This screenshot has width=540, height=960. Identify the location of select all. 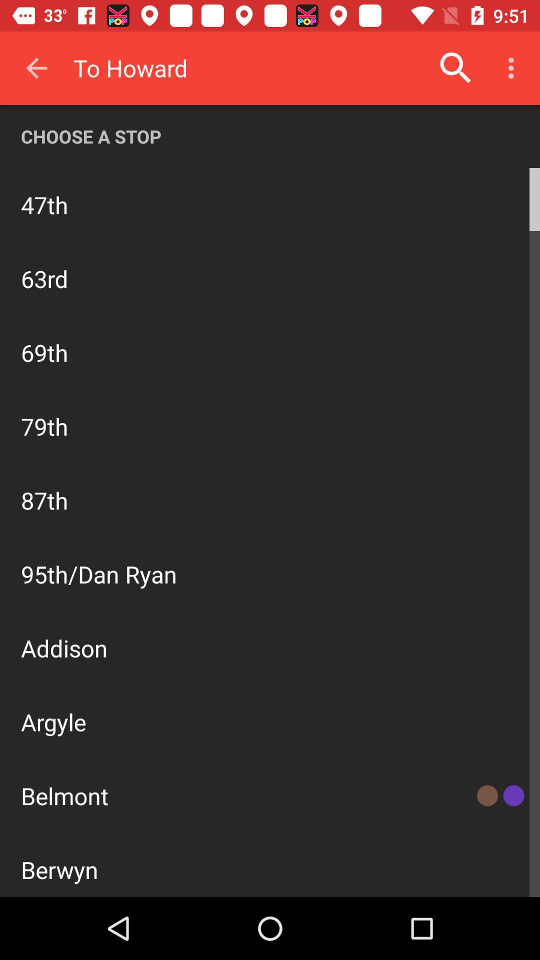
(270, 540).